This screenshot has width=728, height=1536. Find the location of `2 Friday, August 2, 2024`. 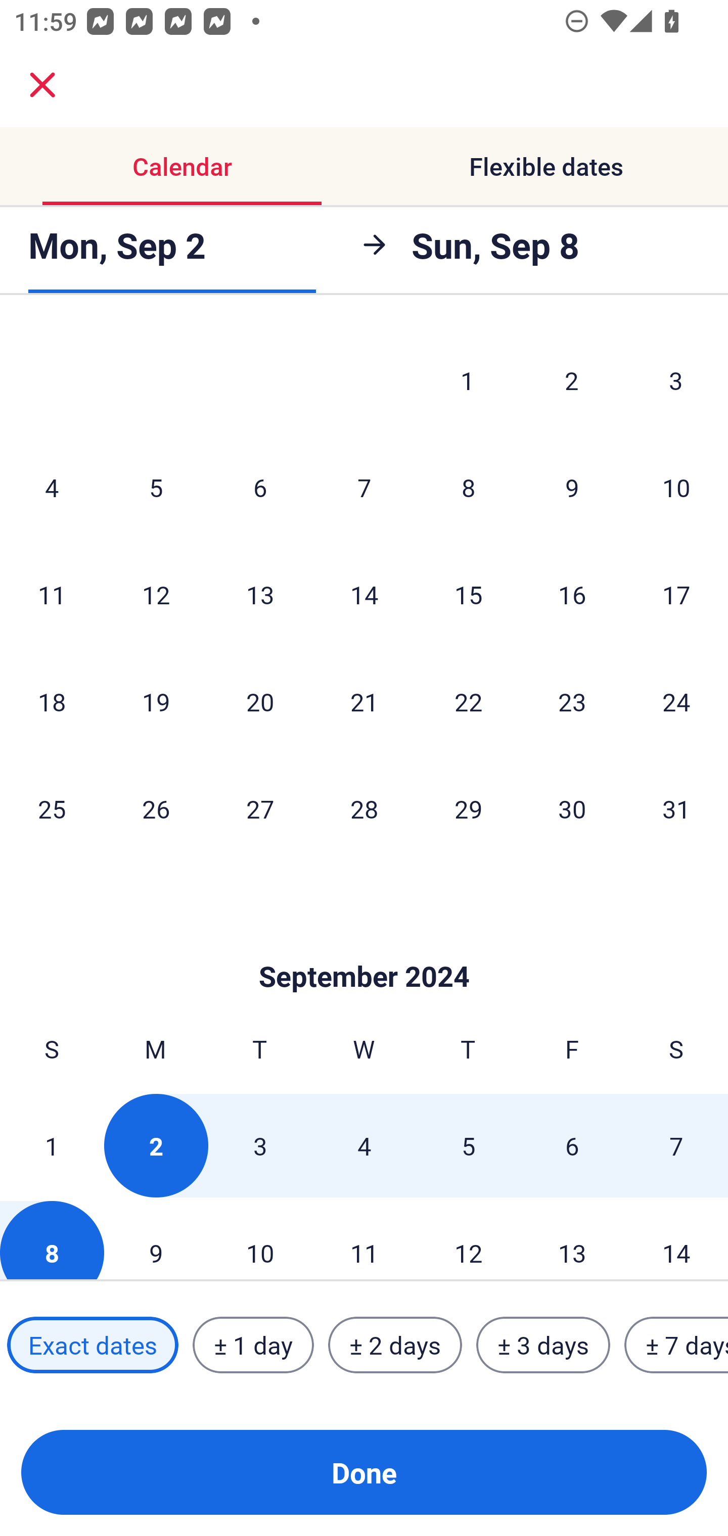

2 Friday, August 2, 2024 is located at coordinates (572, 380).